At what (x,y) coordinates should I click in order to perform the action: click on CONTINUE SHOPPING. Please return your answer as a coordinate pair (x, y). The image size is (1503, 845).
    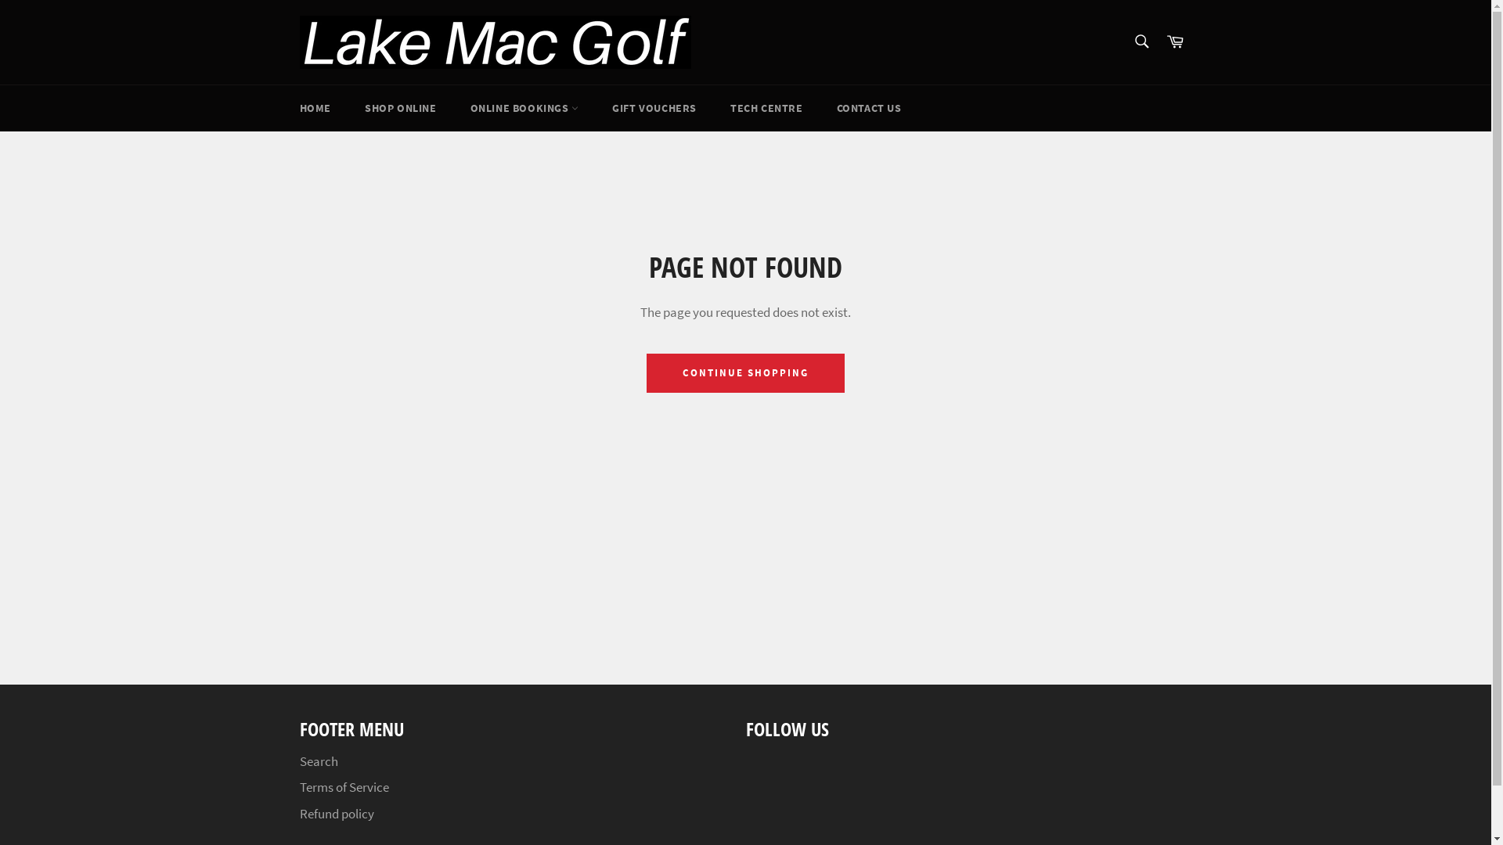
    Looking at the image, I should click on (745, 373).